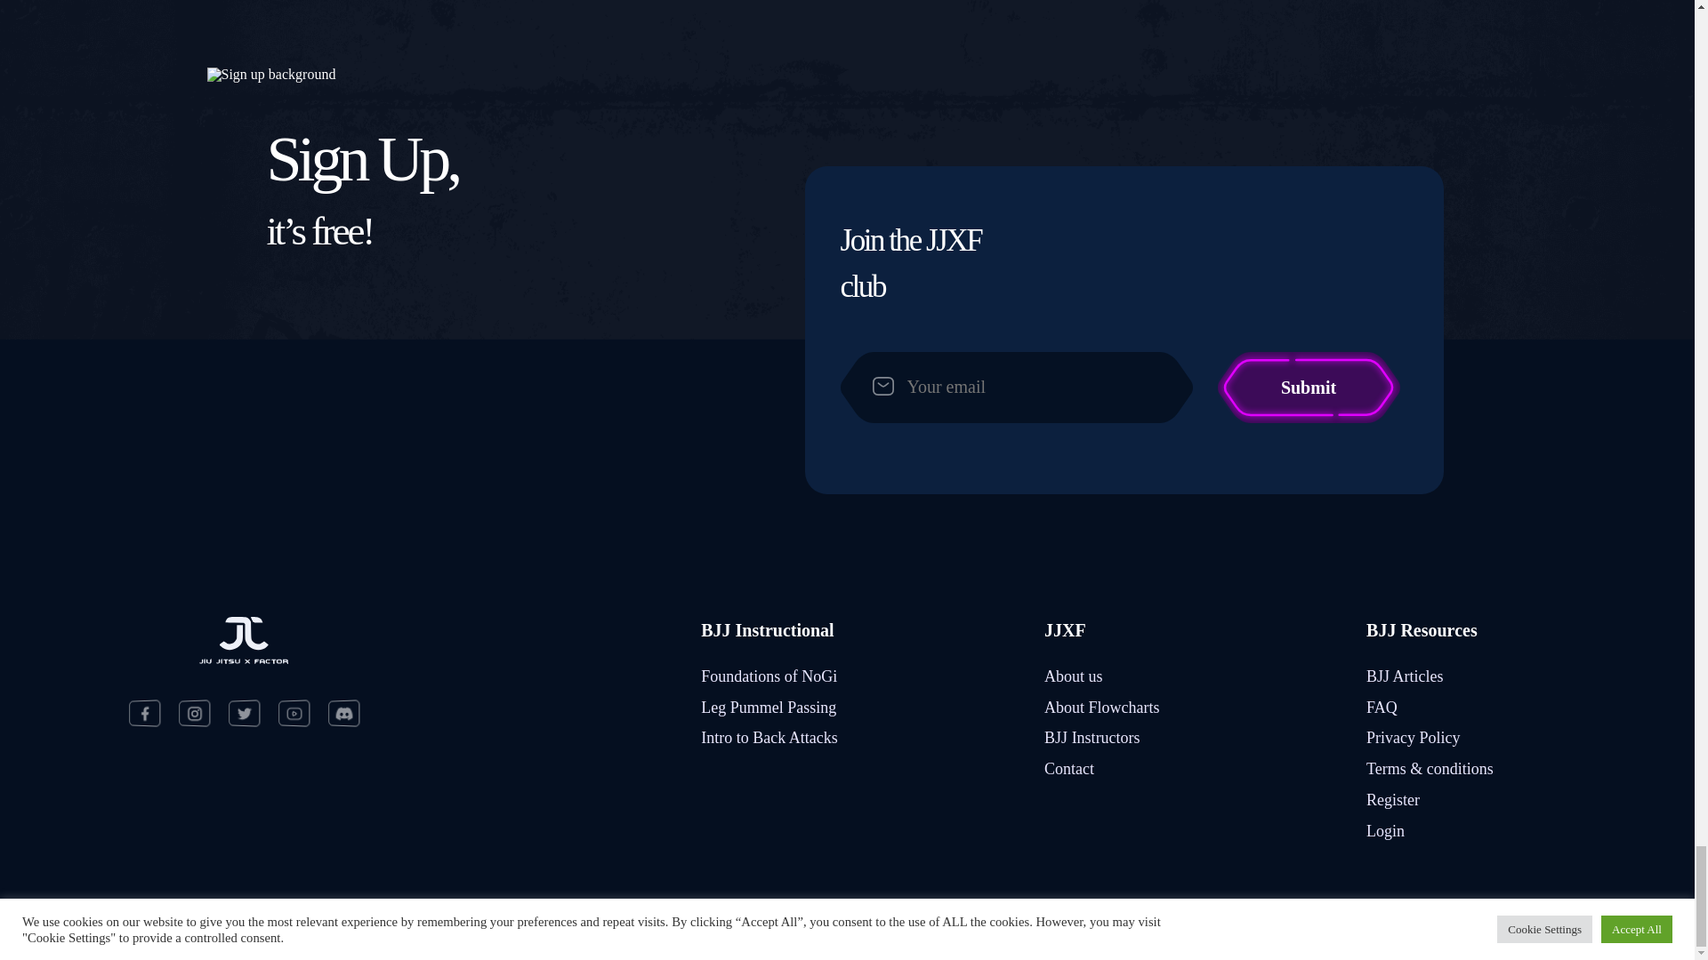 Image resolution: width=1708 pixels, height=960 pixels. I want to click on Foundations of NoGi, so click(769, 676).